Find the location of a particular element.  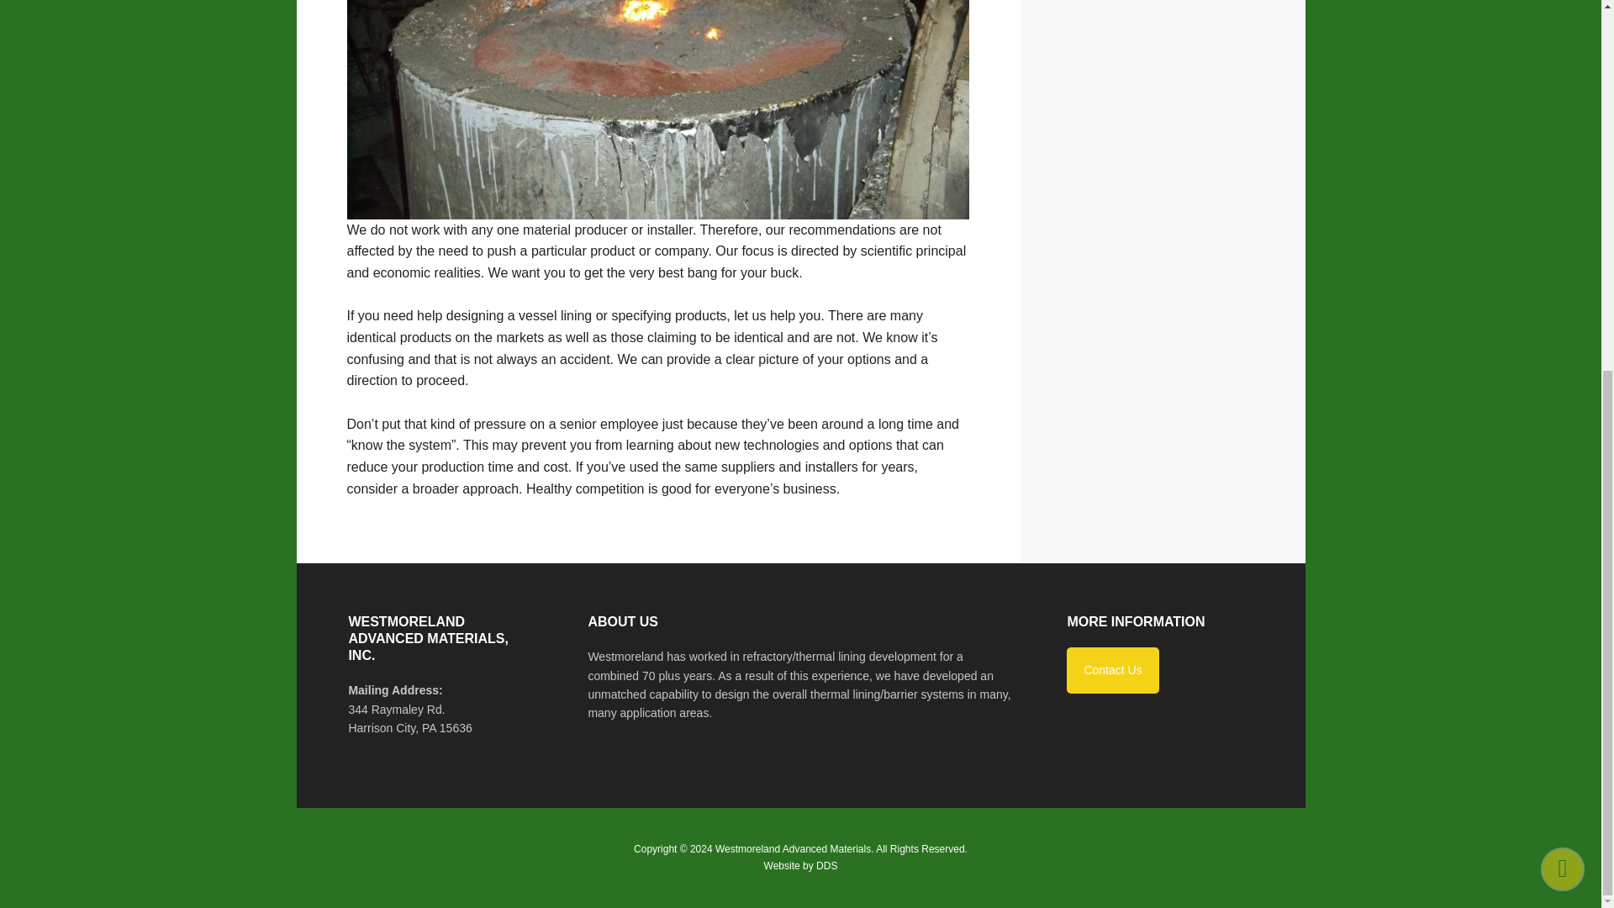

Westmoreland Advanced Materials is located at coordinates (793, 849).